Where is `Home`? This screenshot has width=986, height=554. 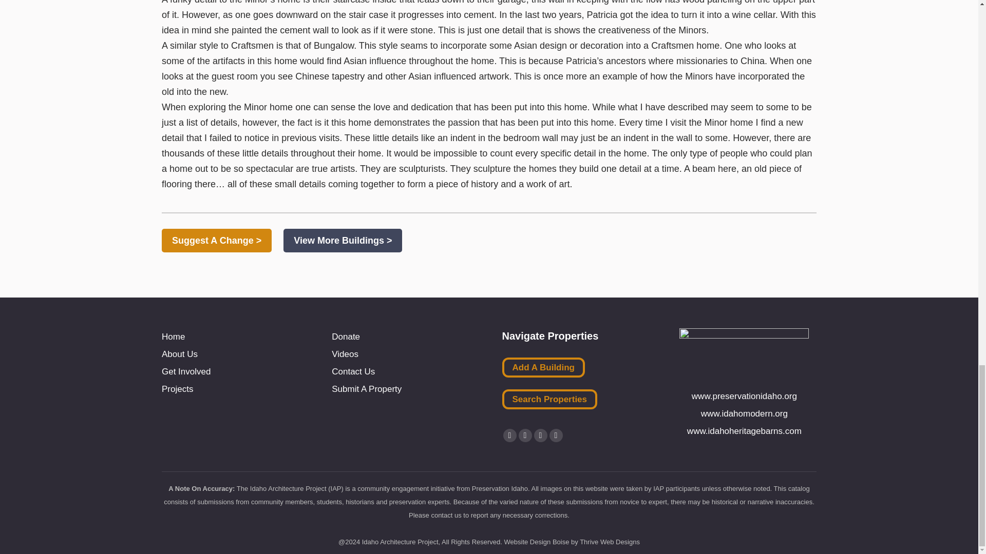
Home is located at coordinates (173, 337).